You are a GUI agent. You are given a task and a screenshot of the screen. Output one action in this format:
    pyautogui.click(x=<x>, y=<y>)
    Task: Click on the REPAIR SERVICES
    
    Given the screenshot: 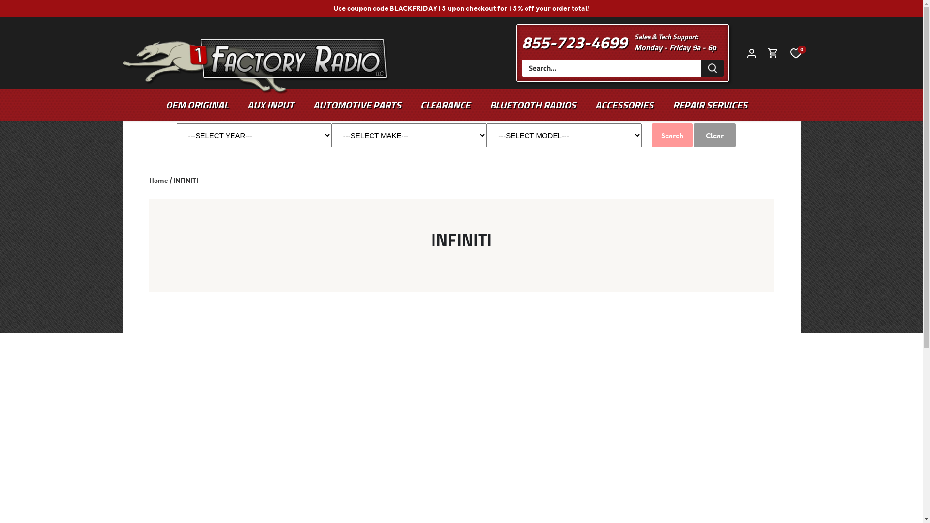 What is the action you would take?
    pyautogui.click(x=710, y=105)
    